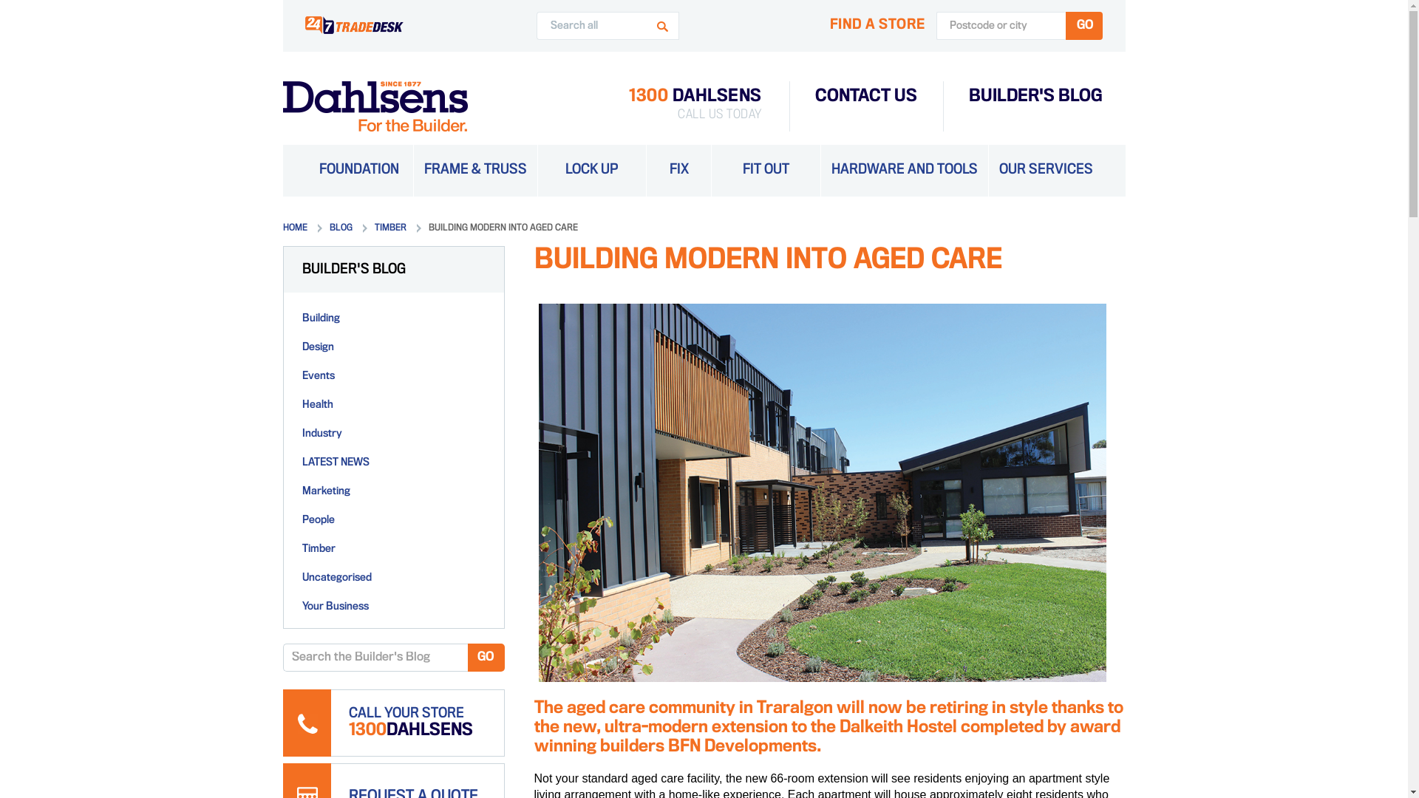 The height and width of the screenshot is (798, 1419). What do you see at coordinates (679, 171) in the screenshot?
I see `FIX` at bounding box center [679, 171].